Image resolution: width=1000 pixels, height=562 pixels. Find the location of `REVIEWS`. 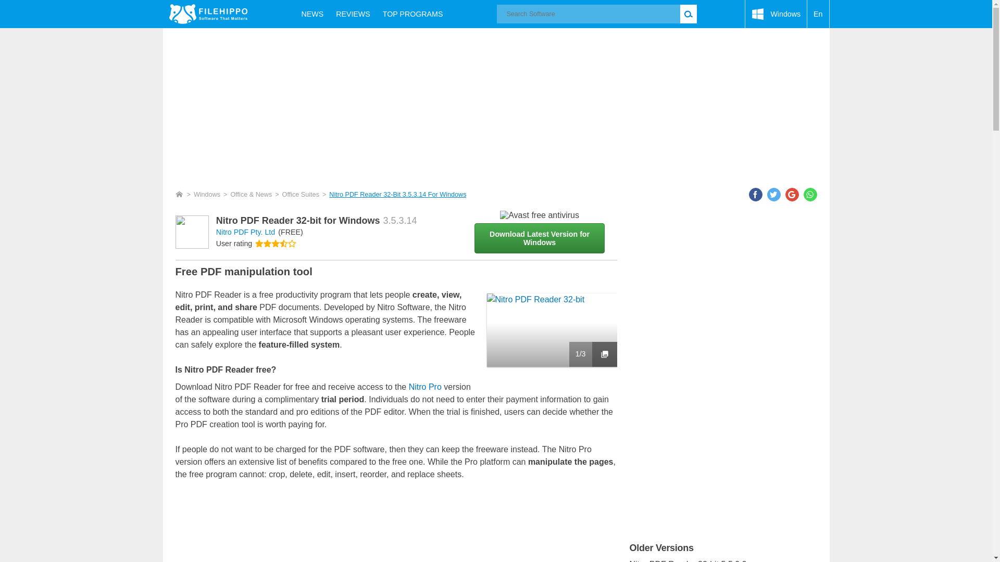

REVIEWS is located at coordinates (353, 14).